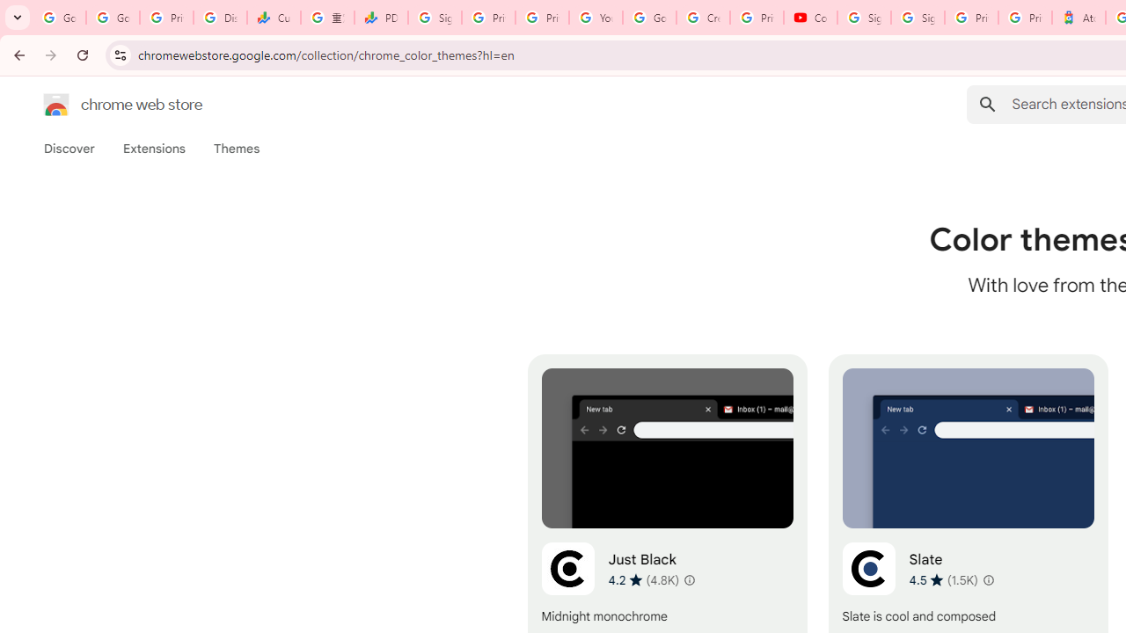 This screenshot has width=1126, height=633. Describe the element at coordinates (56, 104) in the screenshot. I see `Chrome Web Store logo` at that location.